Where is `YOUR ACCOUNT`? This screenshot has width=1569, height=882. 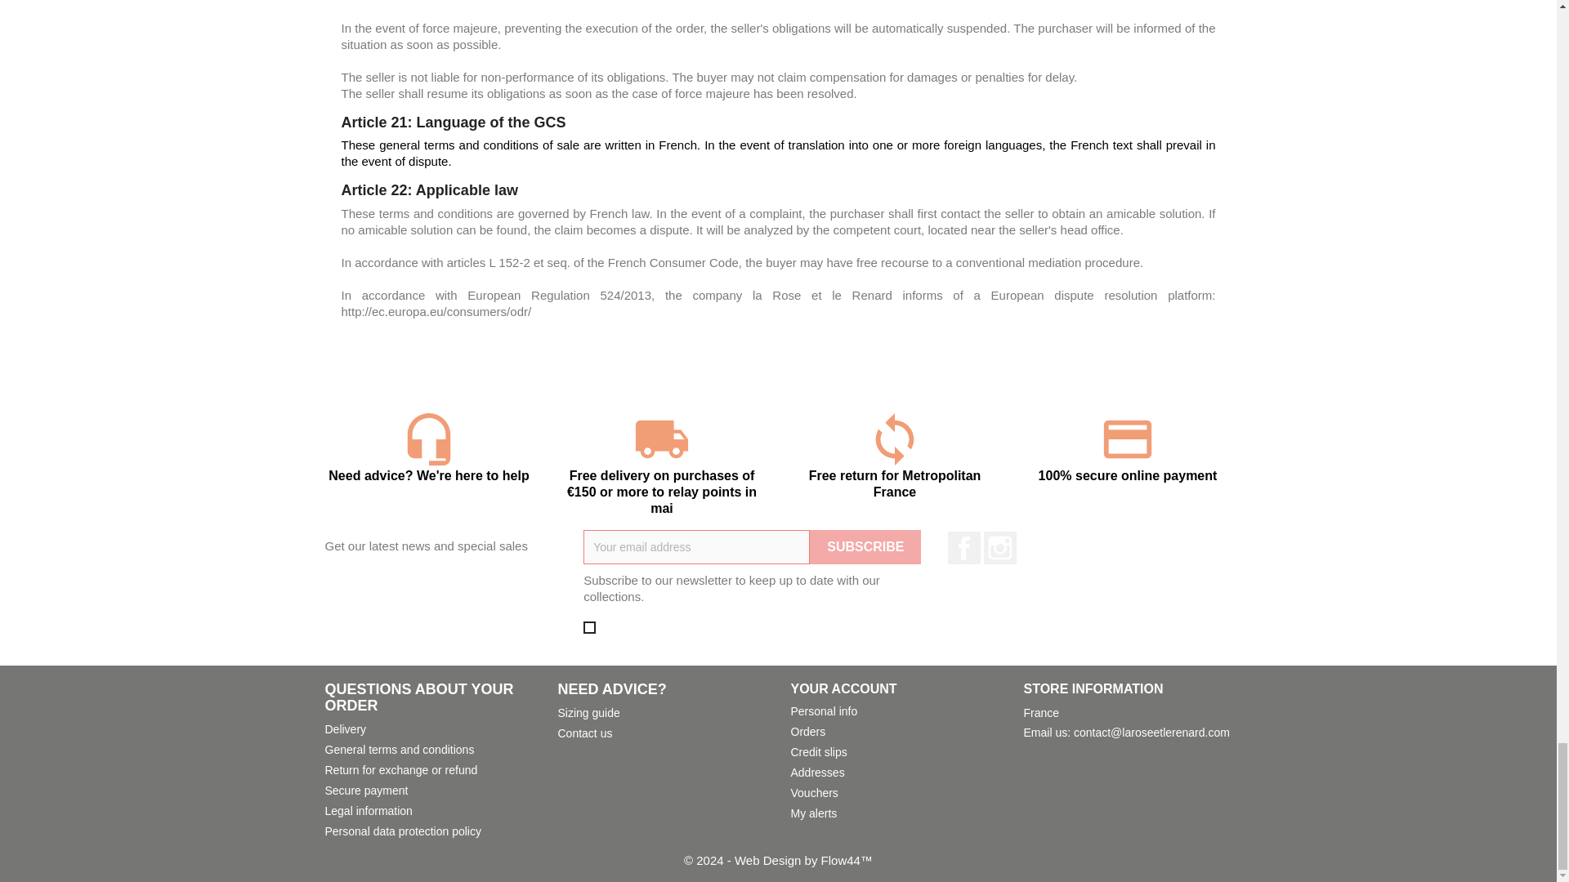 YOUR ACCOUNT is located at coordinates (843, 688).